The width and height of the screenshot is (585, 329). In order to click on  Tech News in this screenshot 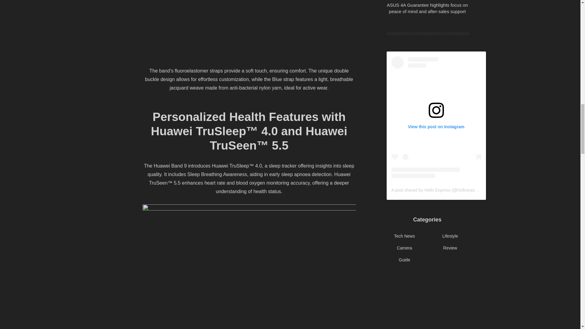, I will do `click(404, 236)`.